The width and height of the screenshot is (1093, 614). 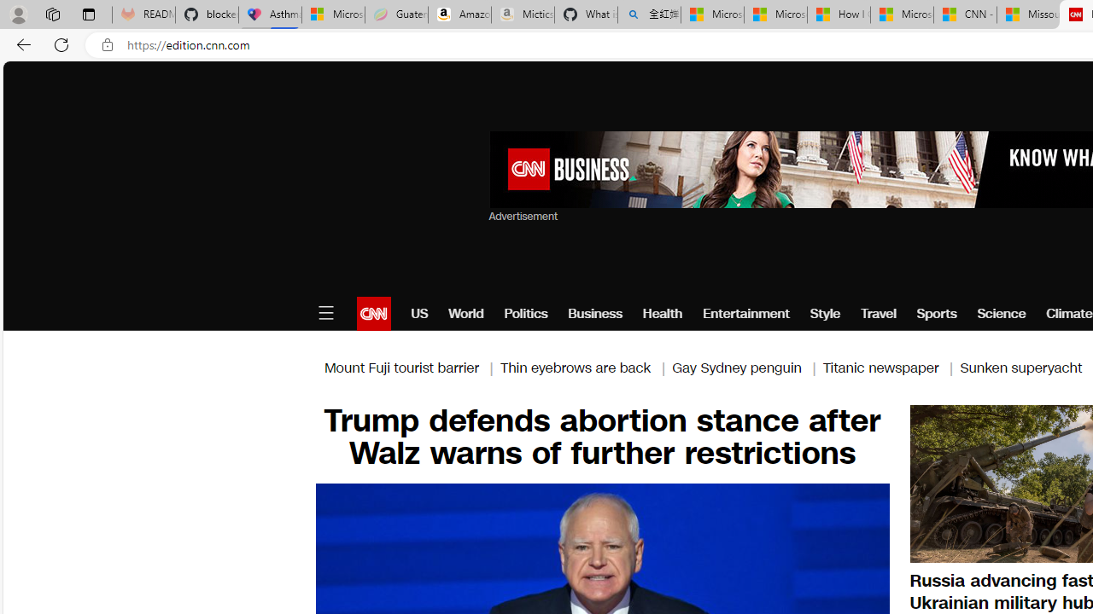 What do you see at coordinates (595, 314) in the screenshot?
I see `Business` at bounding box center [595, 314].